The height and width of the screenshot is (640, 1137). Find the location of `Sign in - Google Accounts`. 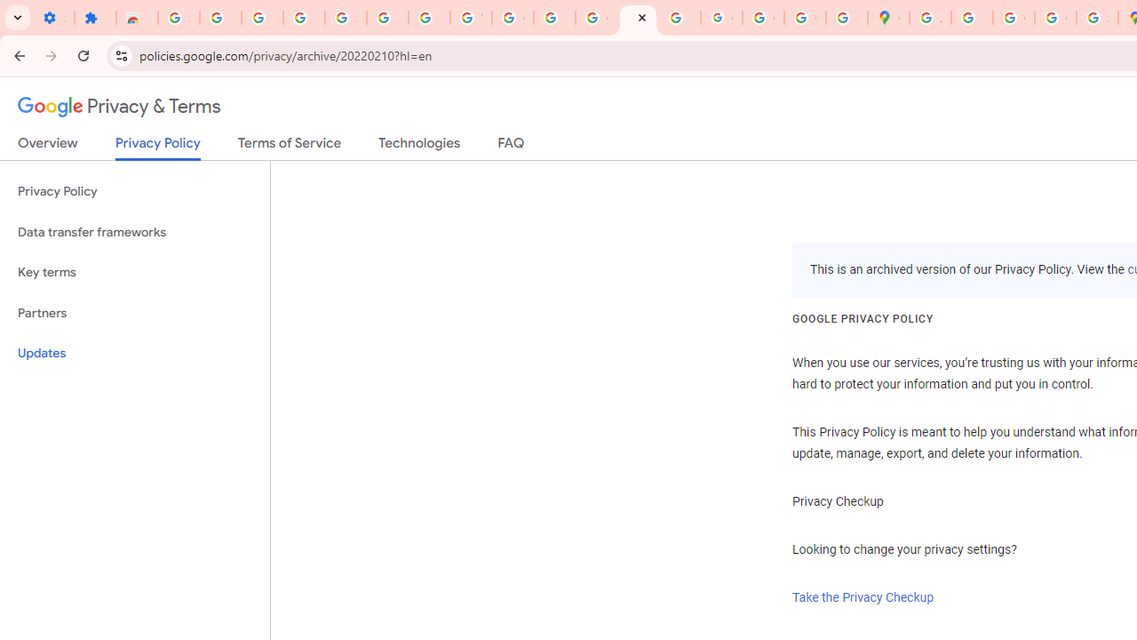

Sign in - Google Accounts is located at coordinates (179, 18).